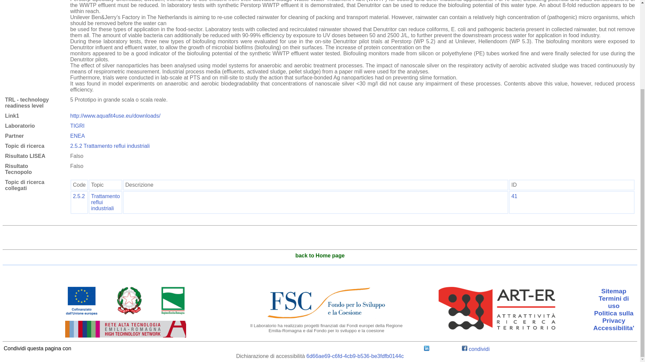 This screenshot has width=645, height=362. Describe the element at coordinates (355, 356) in the screenshot. I see `6d66ae69-c6fd-4cb9-b536-be3fdfb0144c` at that location.